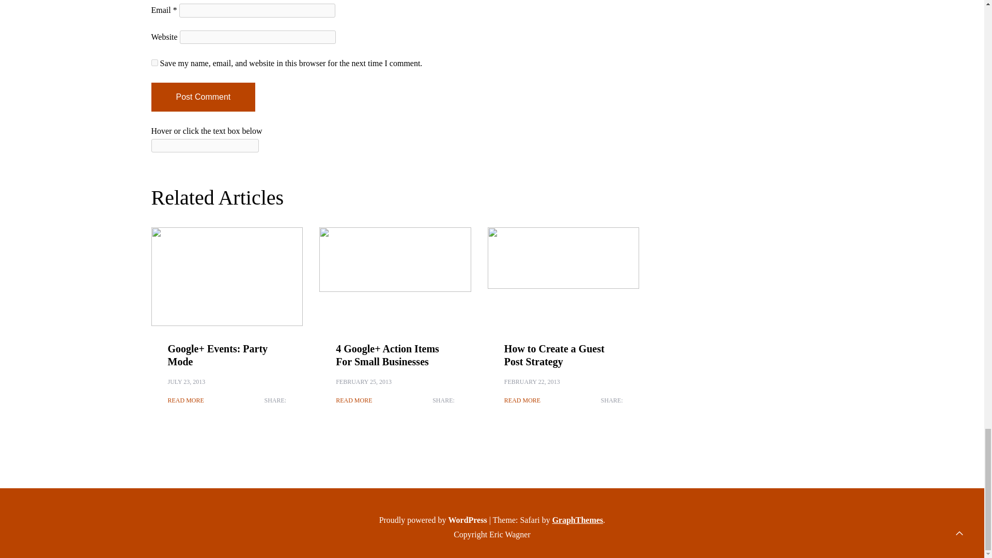  I want to click on READ MORE, so click(522, 400).